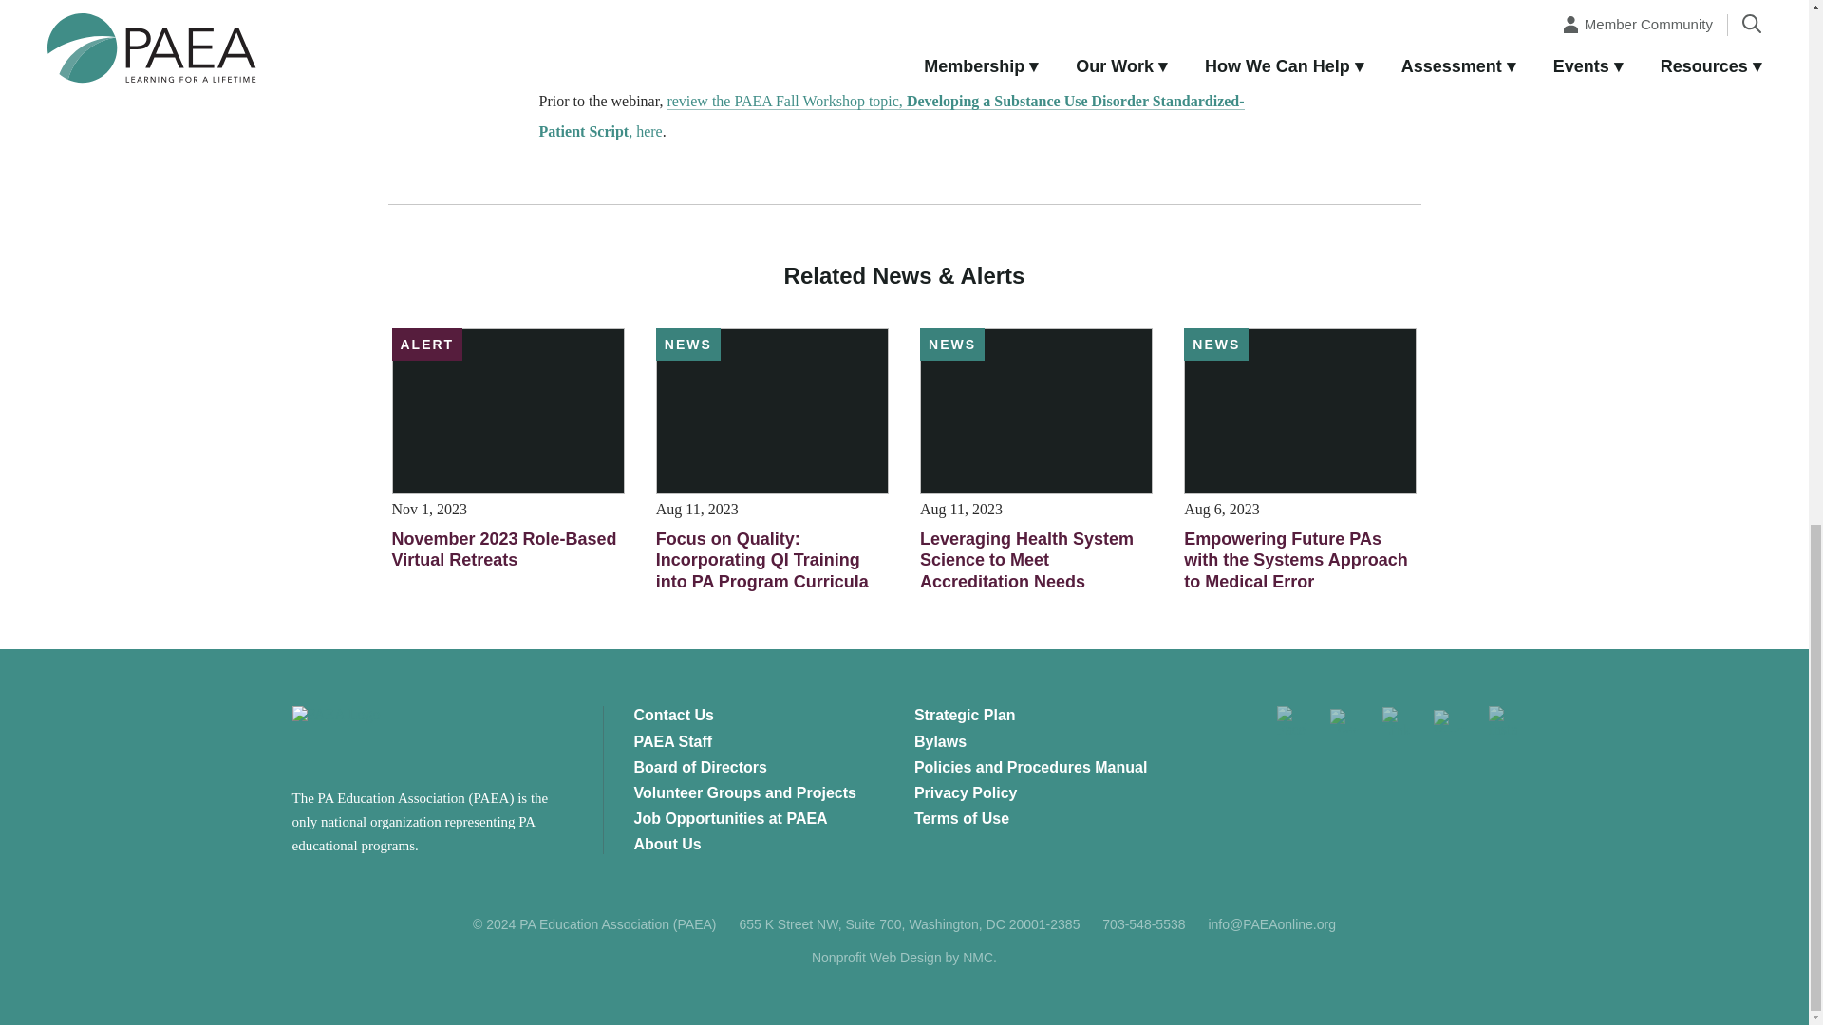 Image resolution: width=1823 pixels, height=1025 pixels. Describe the element at coordinates (383, 736) in the screenshot. I see `homepage` at that location.